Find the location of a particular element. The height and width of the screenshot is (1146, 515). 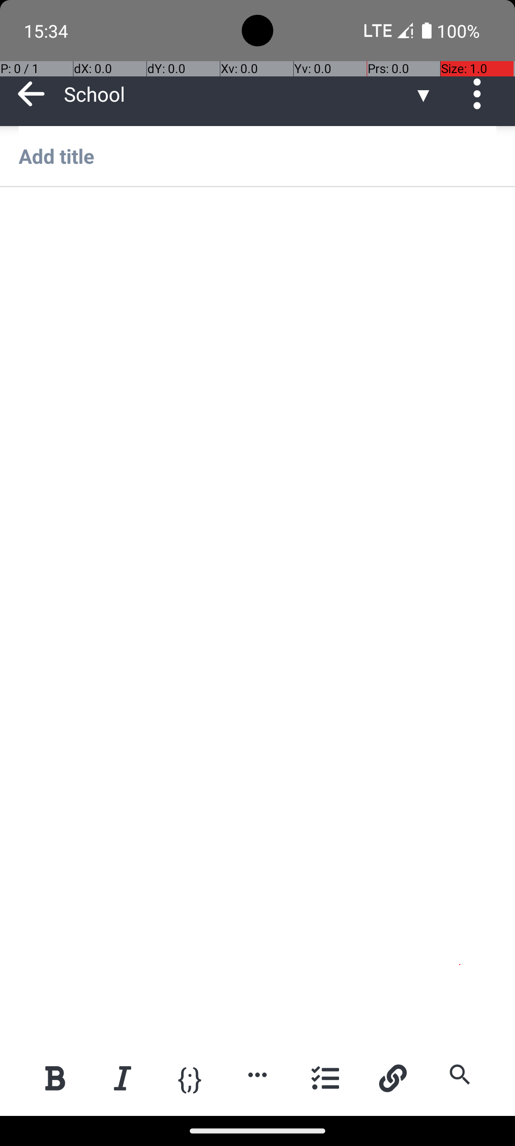

Add title is located at coordinates (257, 156).